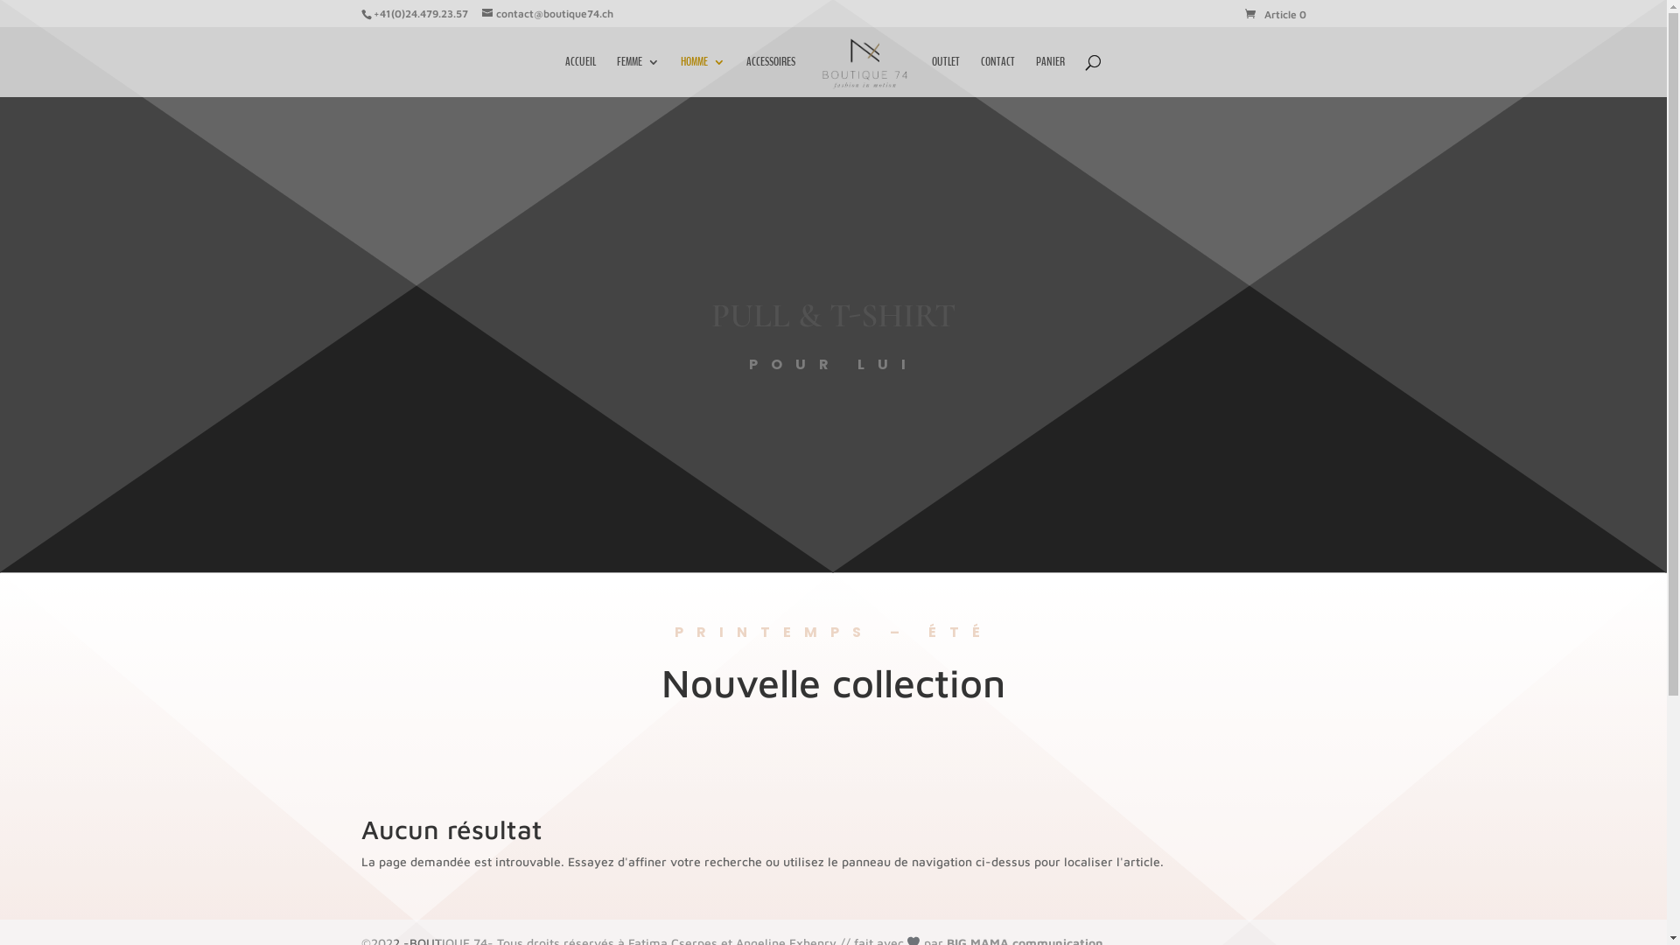 The height and width of the screenshot is (945, 1680). I want to click on FEMME, so click(639, 77).